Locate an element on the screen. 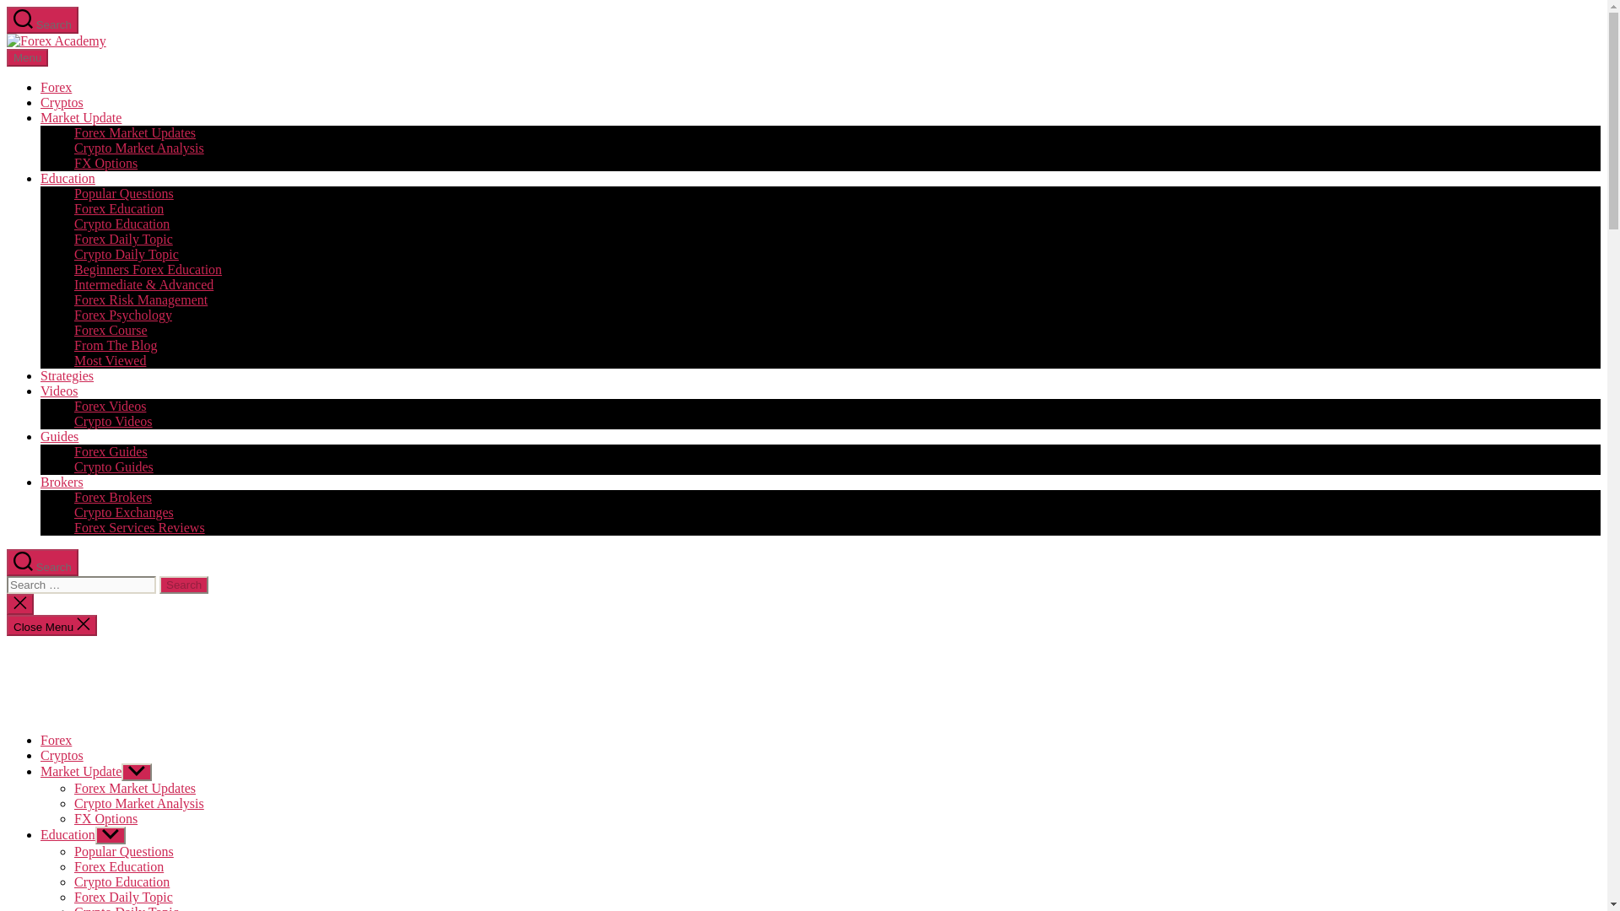 The width and height of the screenshot is (1620, 911). Menu is located at coordinates (27, 57).